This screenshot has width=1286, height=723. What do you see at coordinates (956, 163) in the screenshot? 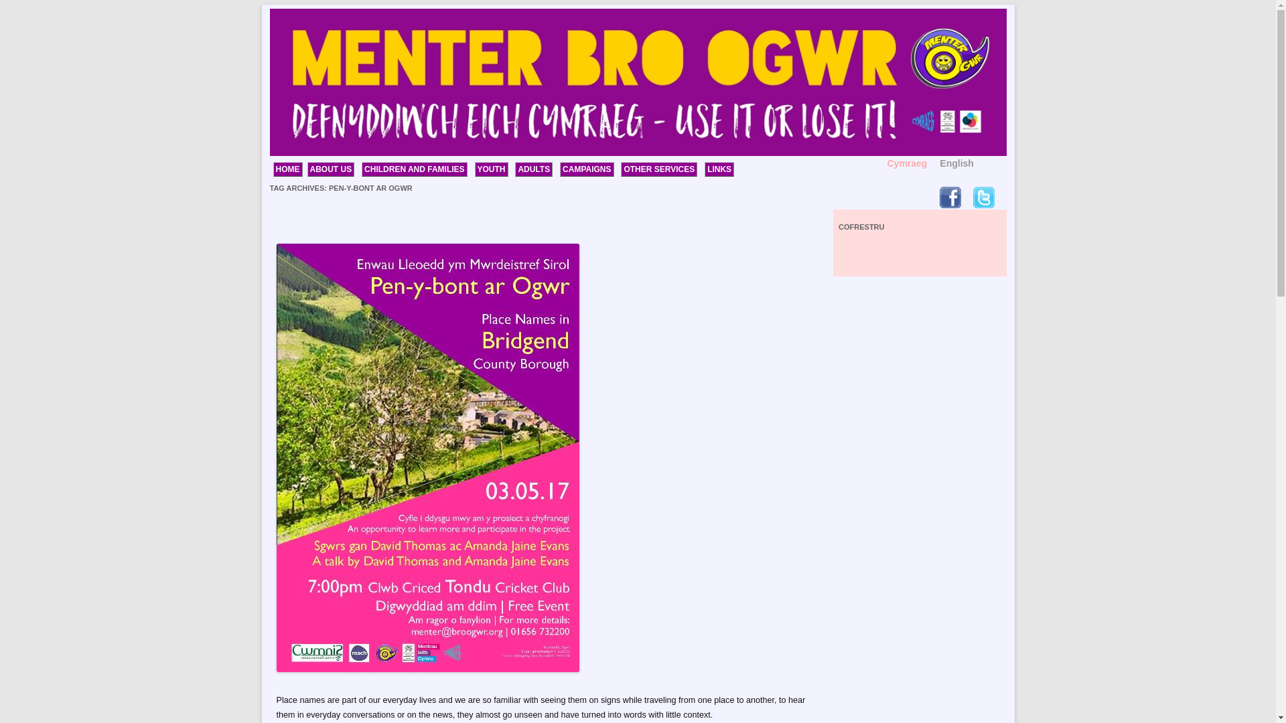
I see `English` at bounding box center [956, 163].